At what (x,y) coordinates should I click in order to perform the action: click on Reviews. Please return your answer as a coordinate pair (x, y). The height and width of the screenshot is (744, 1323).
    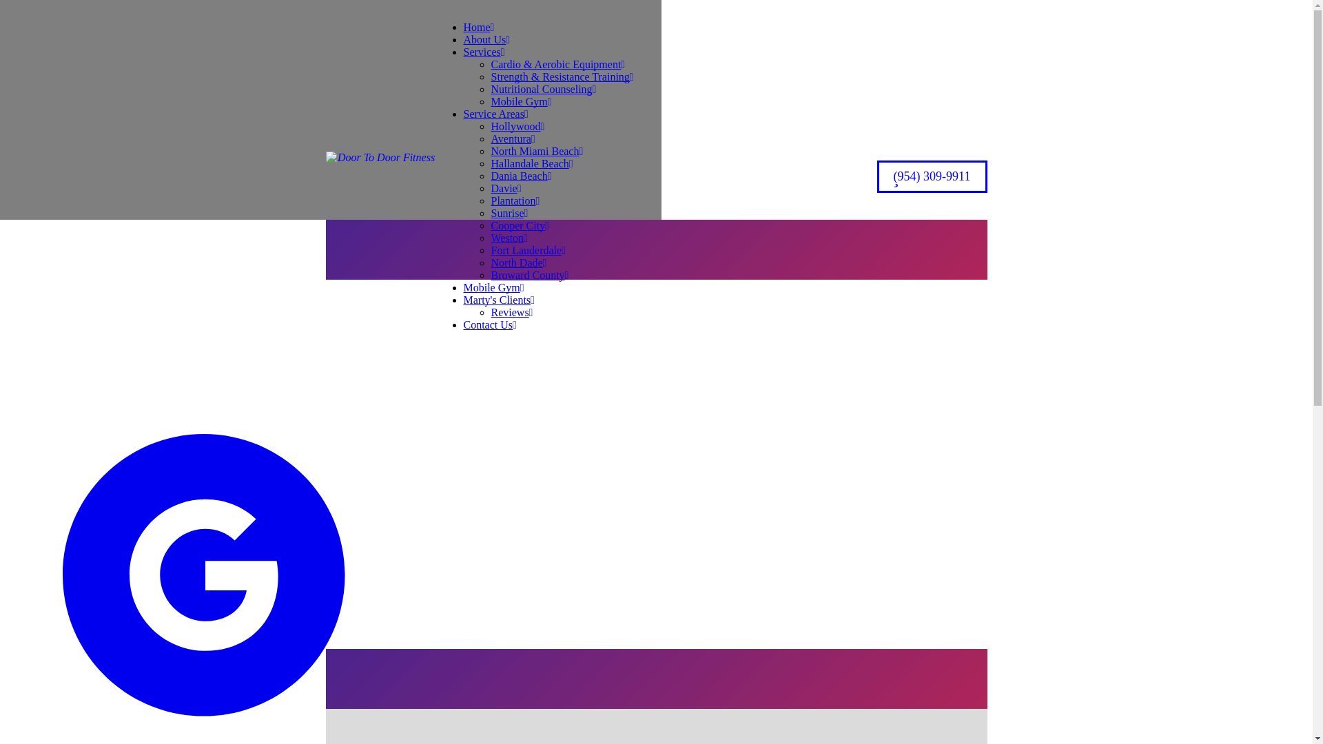
    Looking at the image, I should click on (511, 312).